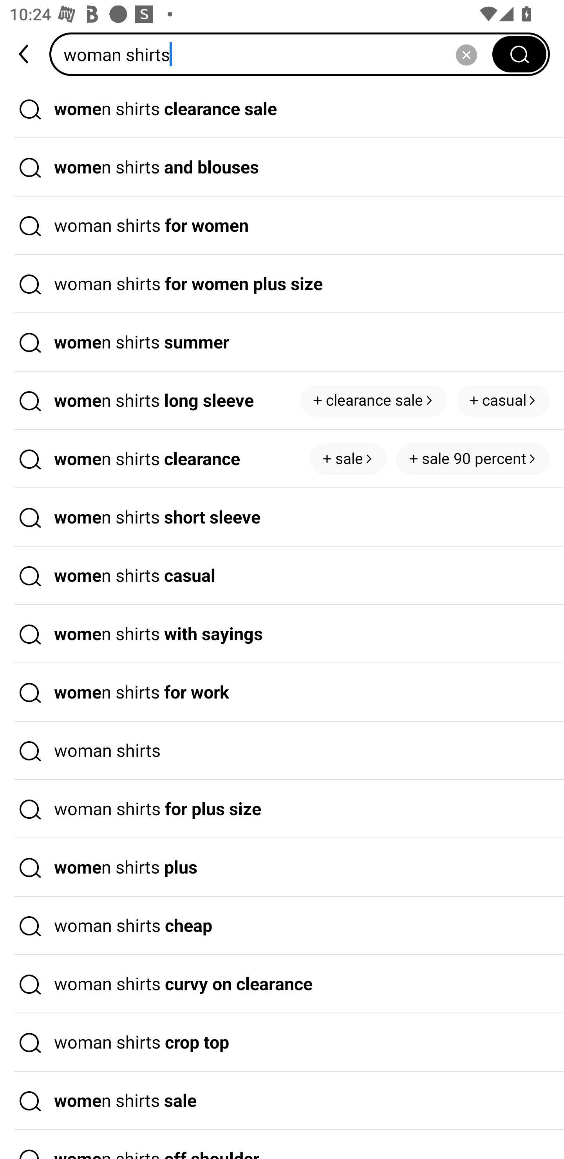  What do you see at coordinates (282, 109) in the screenshot?
I see `women shirts clearance sale` at bounding box center [282, 109].